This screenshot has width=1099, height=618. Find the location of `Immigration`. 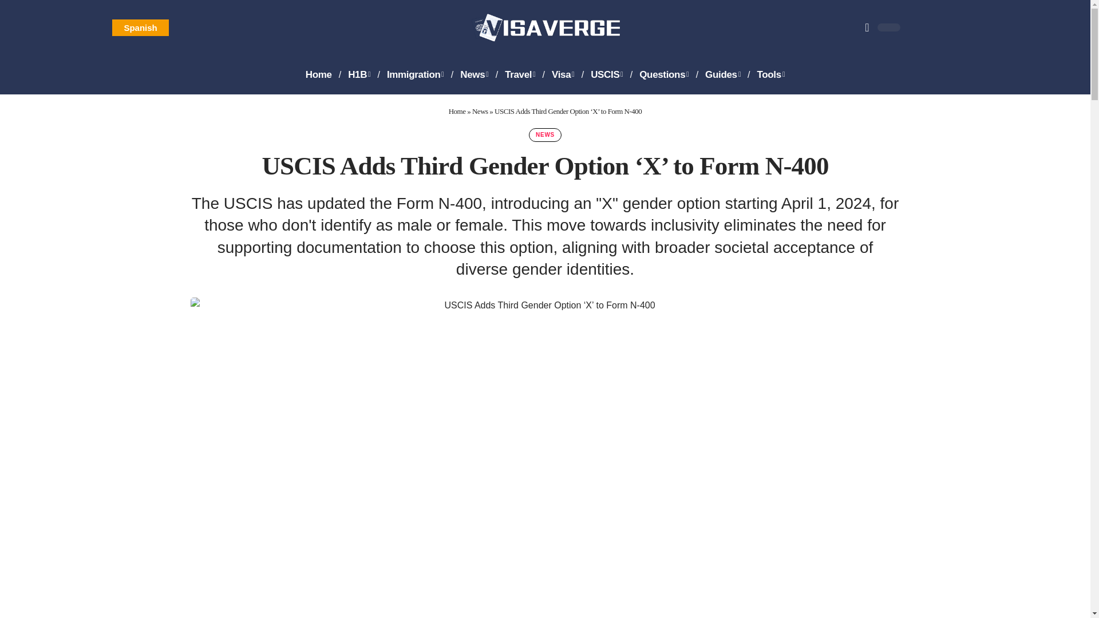

Immigration is located at coordinates (416, 74).